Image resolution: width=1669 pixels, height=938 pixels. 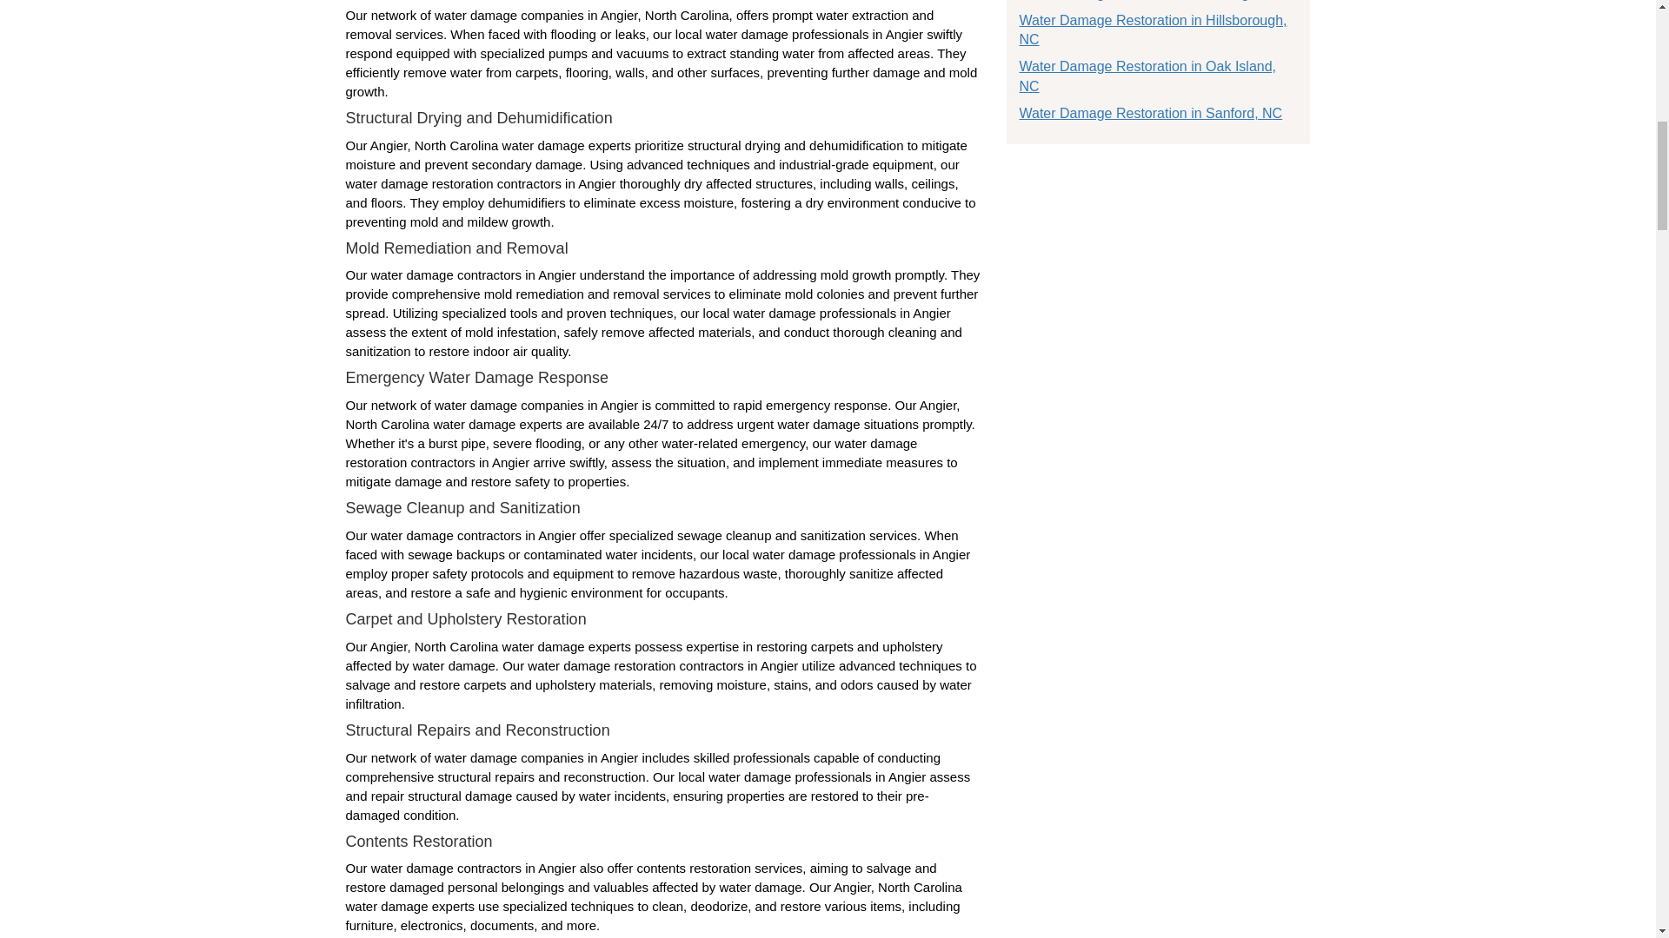 What do you see at coordinates (1153, 30) in the screenshot?
I see `Water Damage Restoration in Hillsborough, NC` at bounding box center [1153, 30].